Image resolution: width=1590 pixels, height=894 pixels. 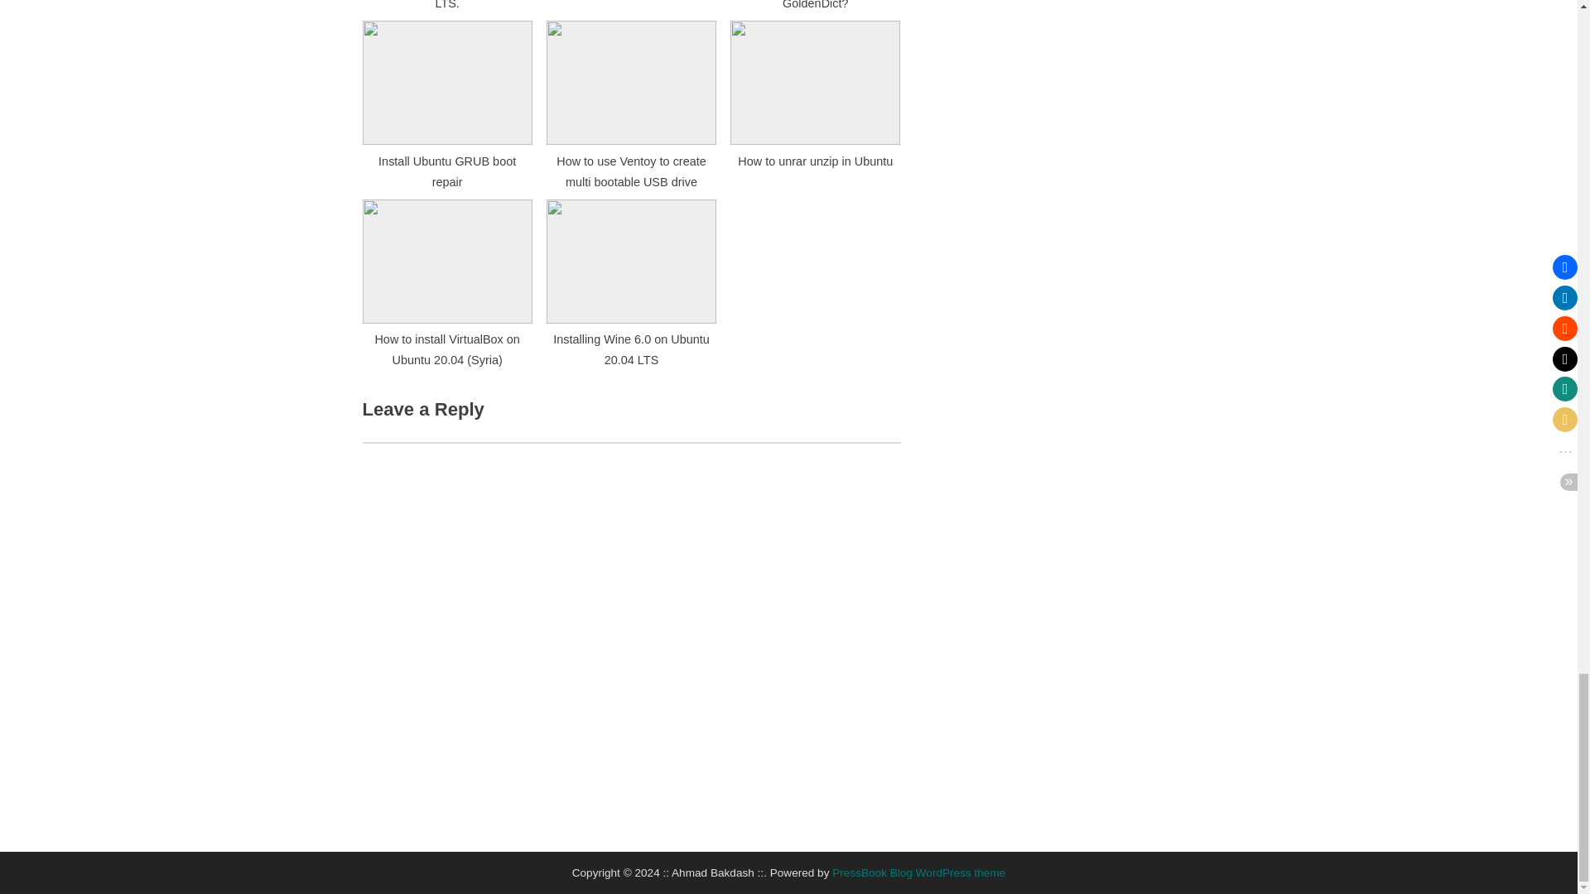 I want to click on Install Ubuntu GRUB boot repair, so click(x=447, y=99).